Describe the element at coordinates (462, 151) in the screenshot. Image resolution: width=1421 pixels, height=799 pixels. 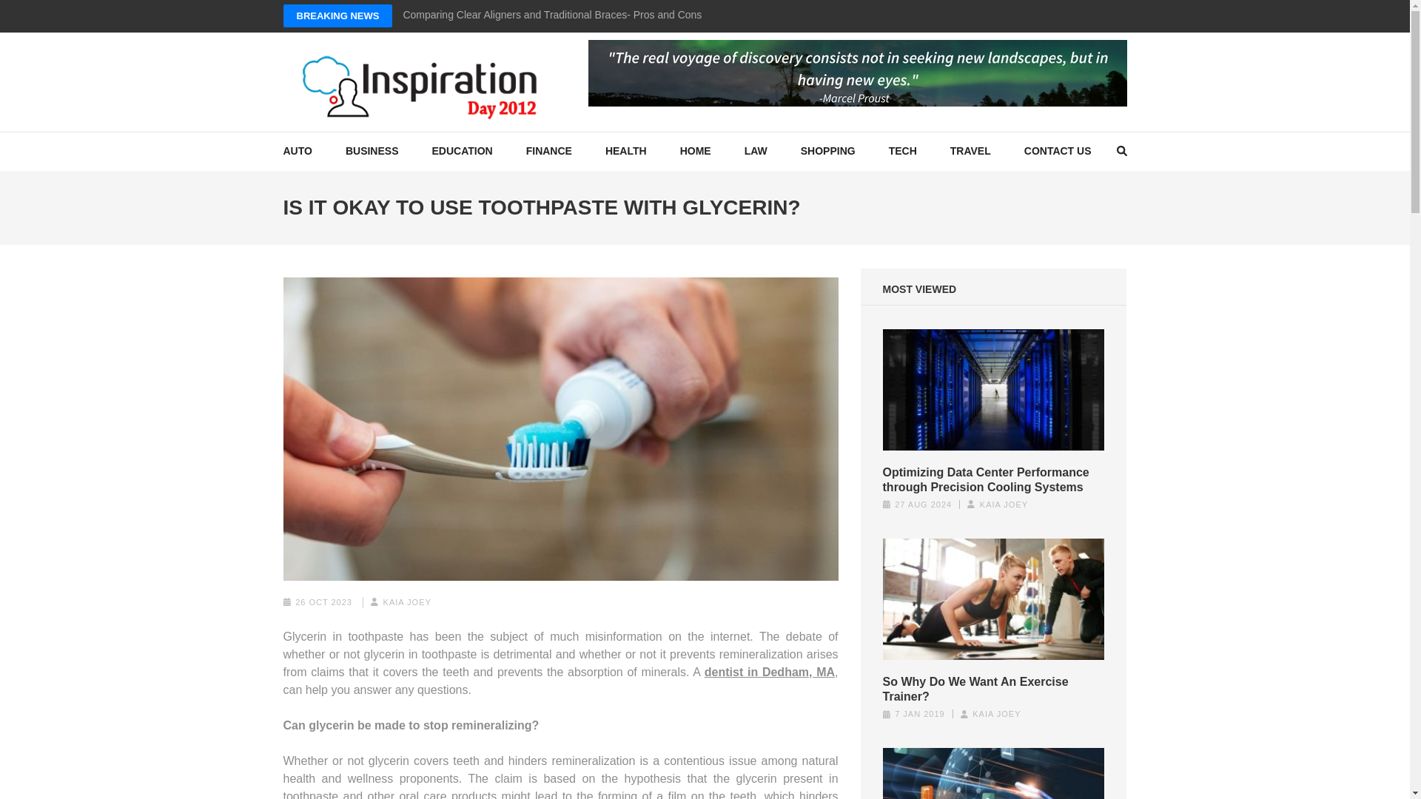
I see `EDUCATION` at that location.